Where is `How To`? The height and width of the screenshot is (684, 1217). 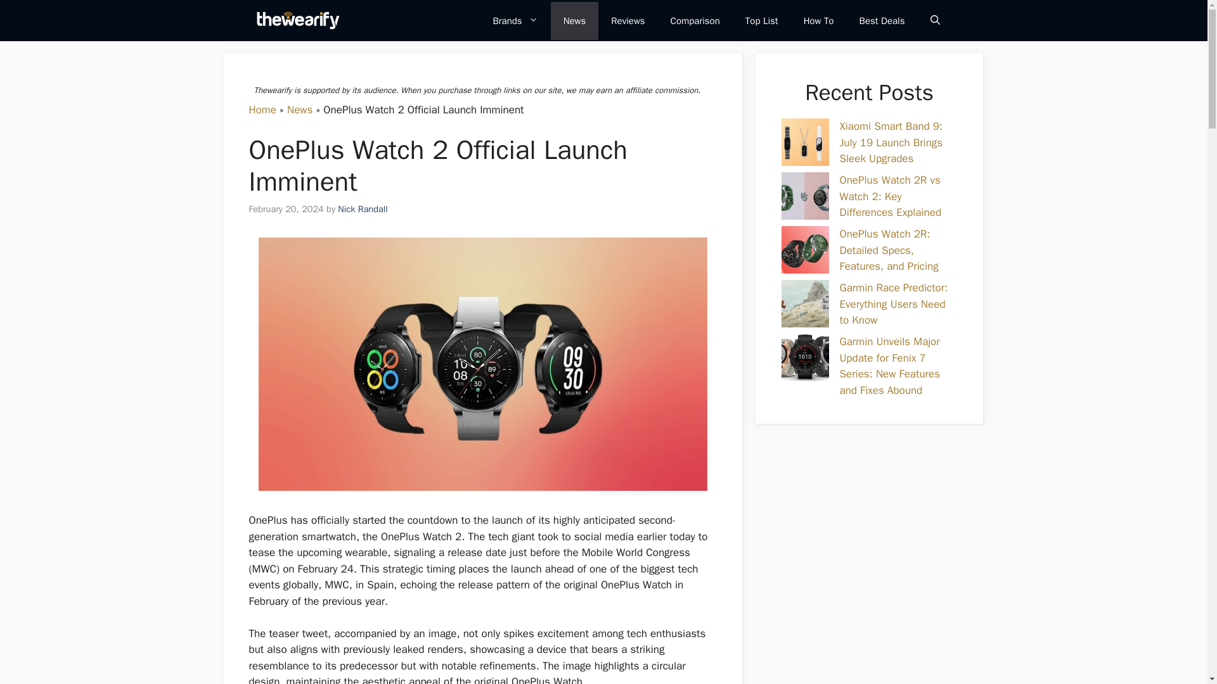
How To is located at coordinates (819, 20).